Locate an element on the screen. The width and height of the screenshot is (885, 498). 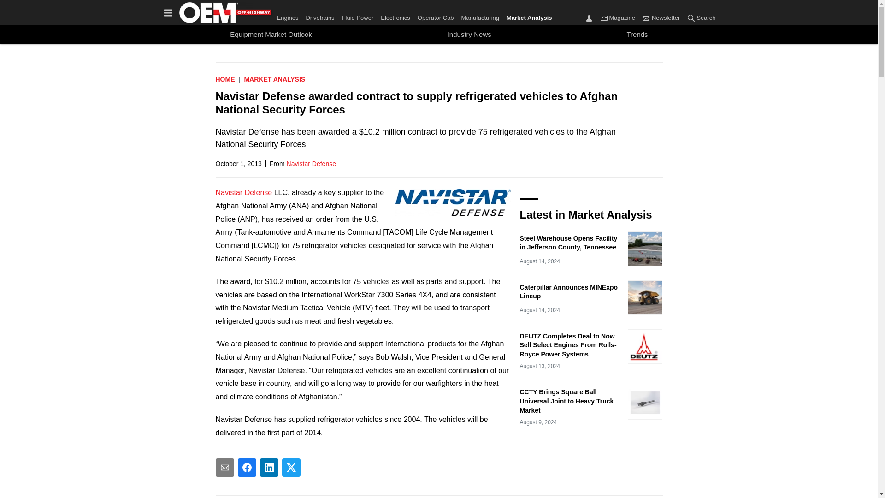
Industry News is located at coordinates (469, 34).